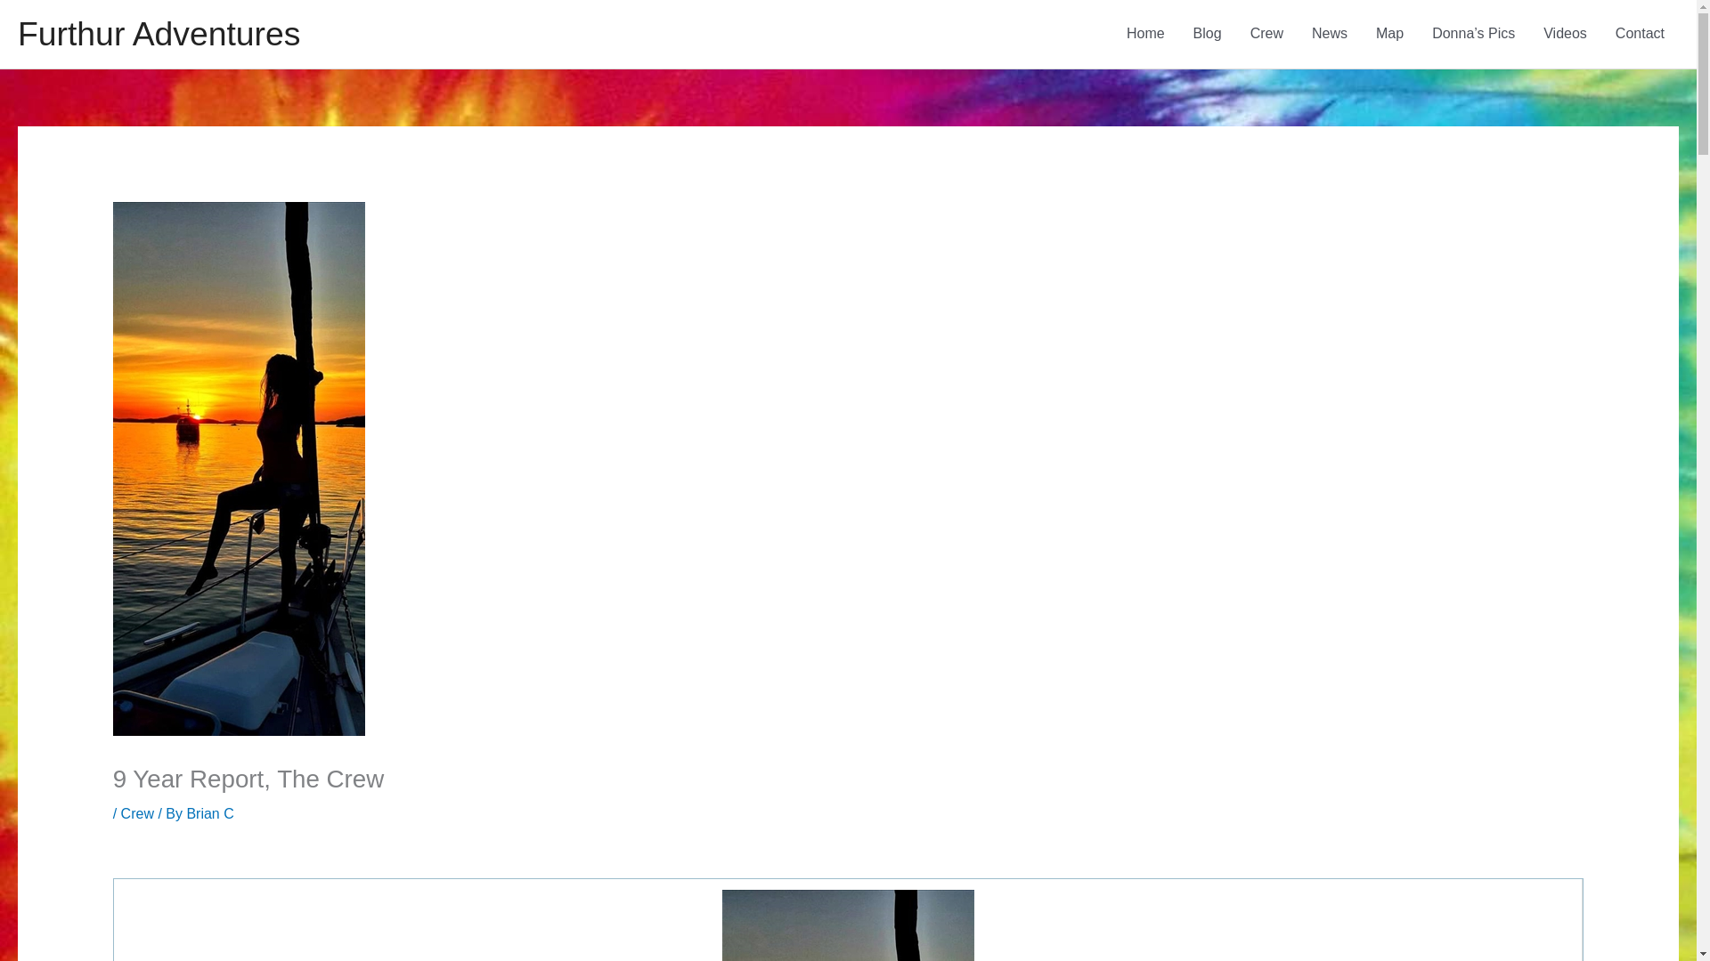 This screenshot has height=961, width=1710. What do you see at coordinates (1564, 34) in the screenshot?
I see `Videos` at bounding box center [1564, 34].